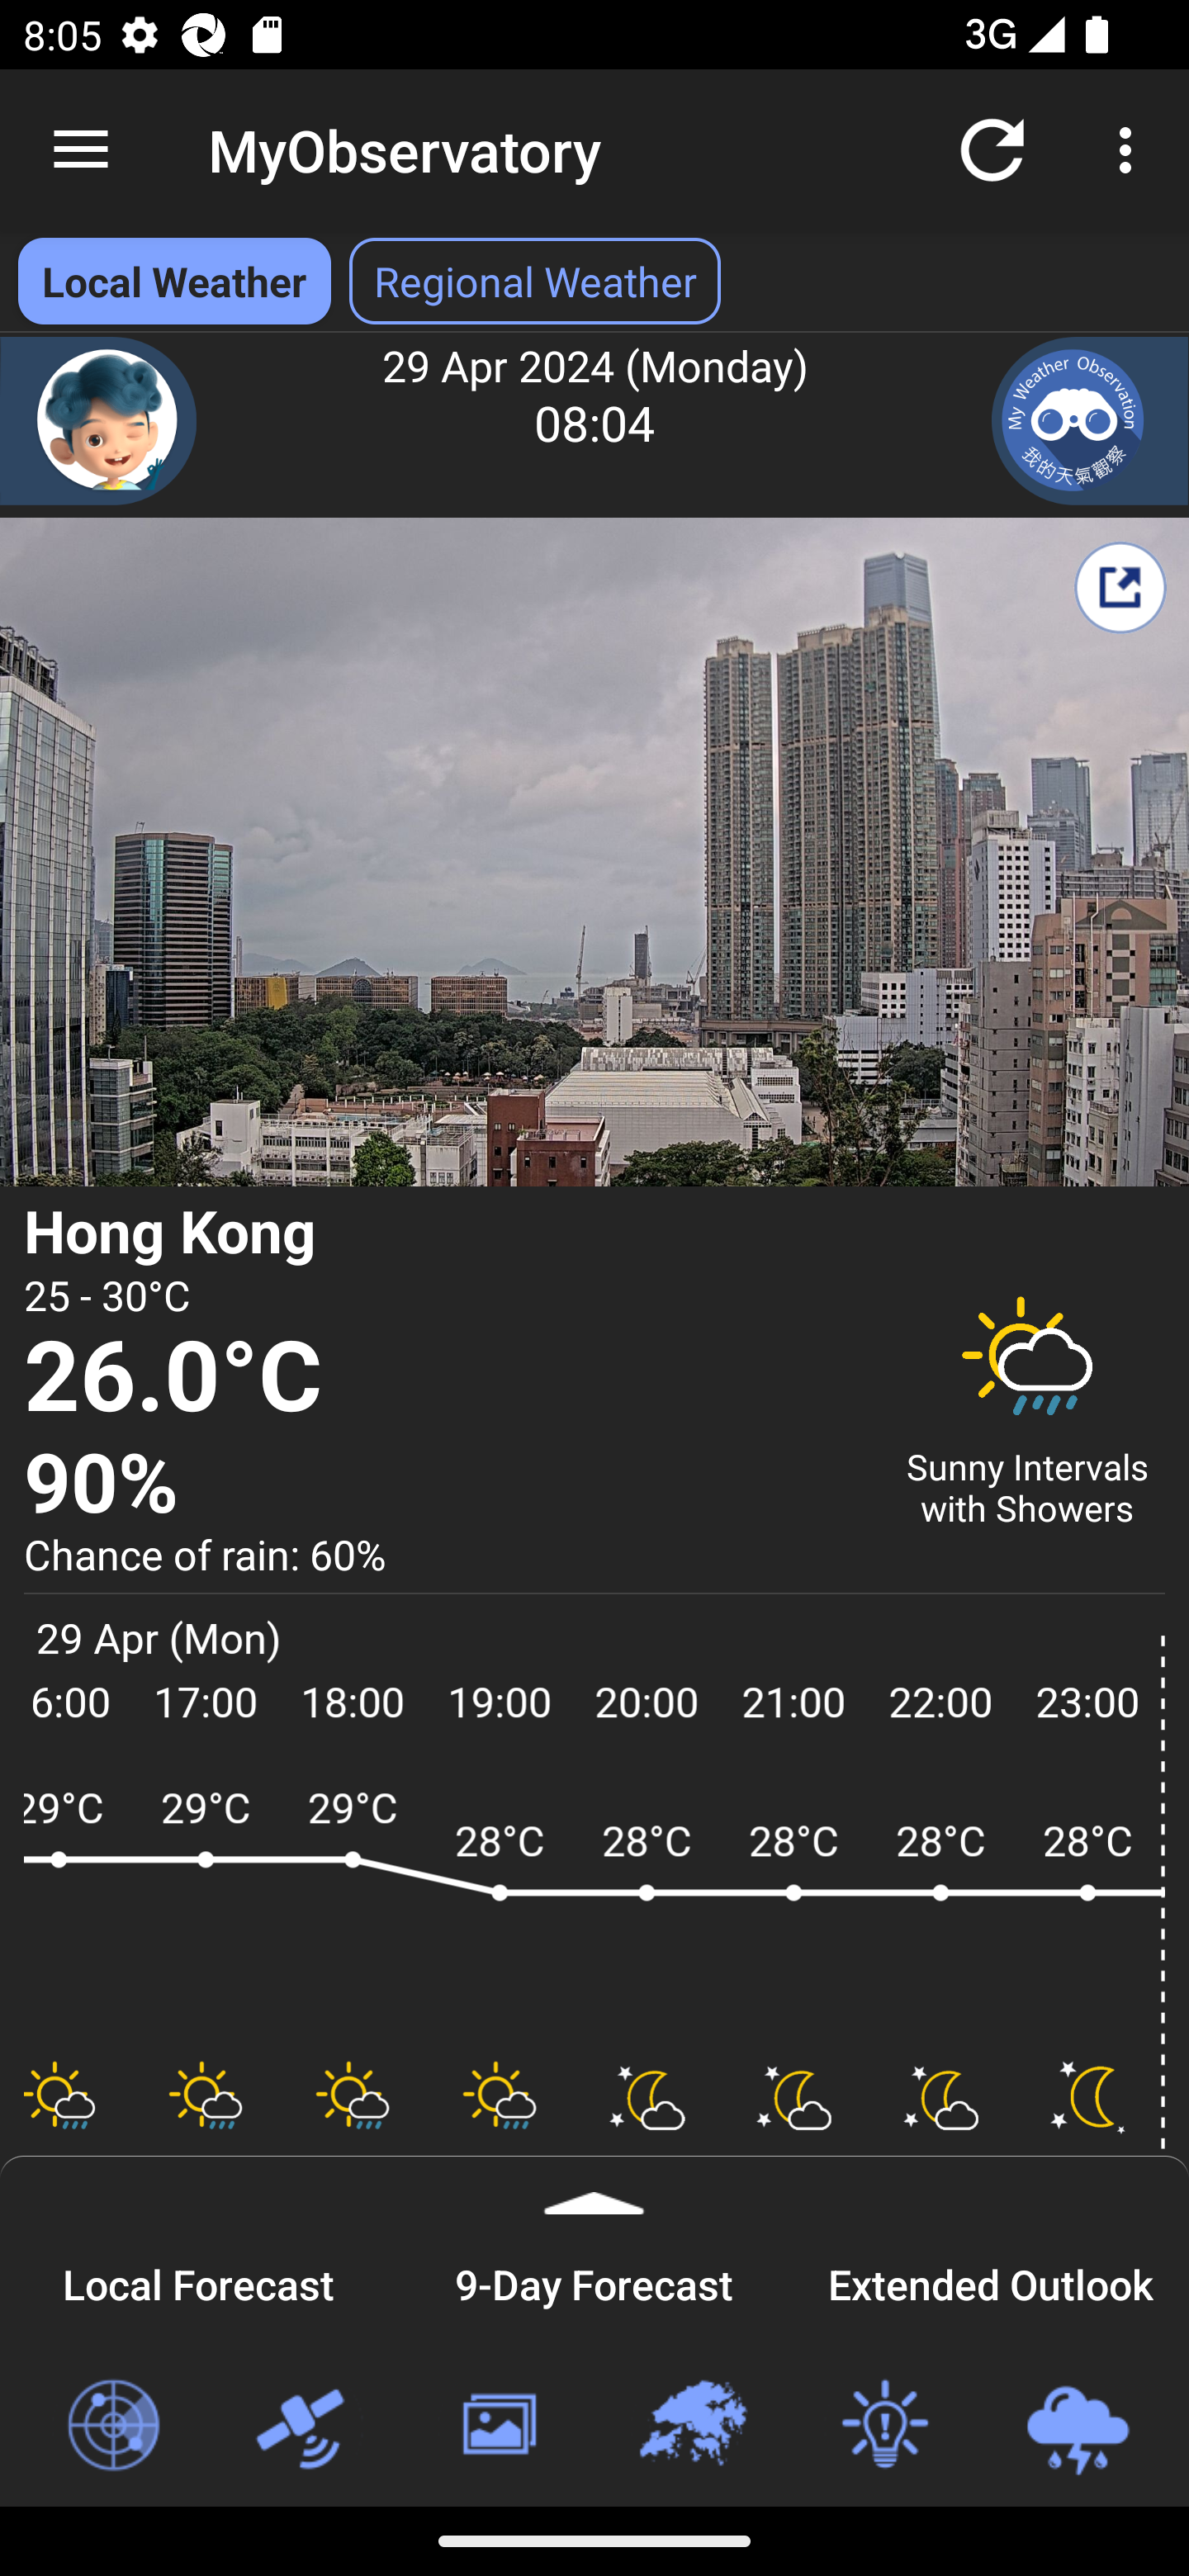 Image resolution: width=1189 pixels, height=2576 pixels. Describe the element at coordinates (535, 281) in the screenshot. I see `Regional Weather Select Regional Weather` at that location.